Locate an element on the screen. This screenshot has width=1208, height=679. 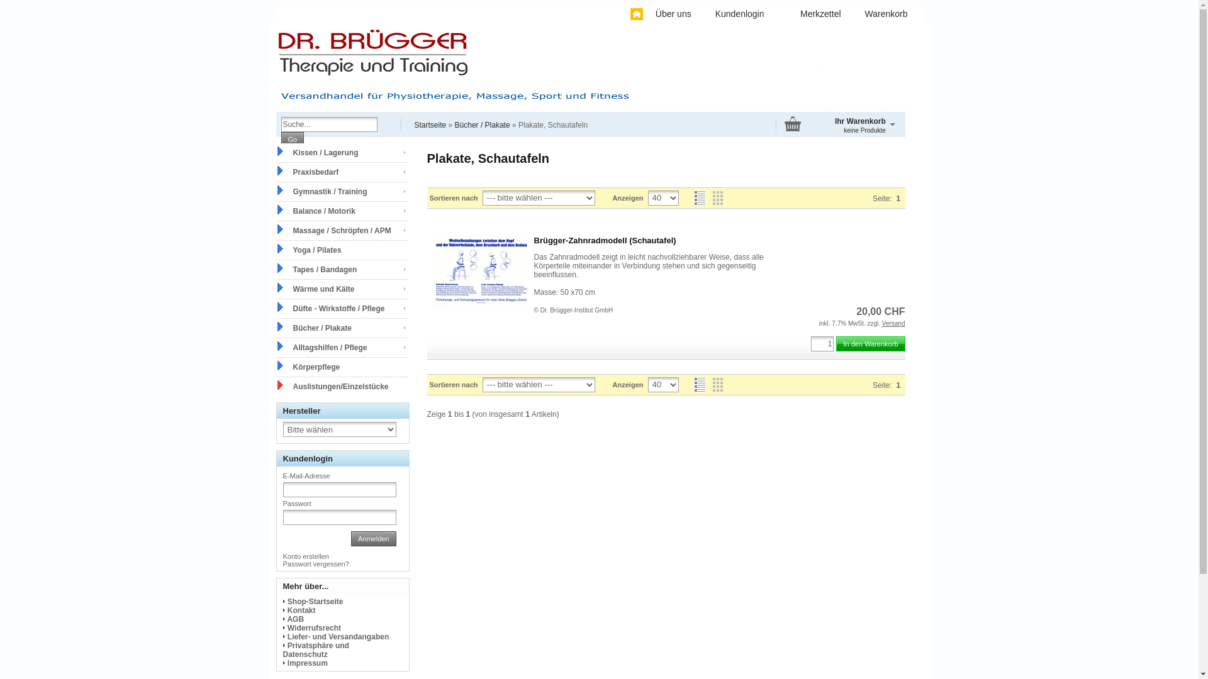
Kontakt is located at coordinates (302, 610).